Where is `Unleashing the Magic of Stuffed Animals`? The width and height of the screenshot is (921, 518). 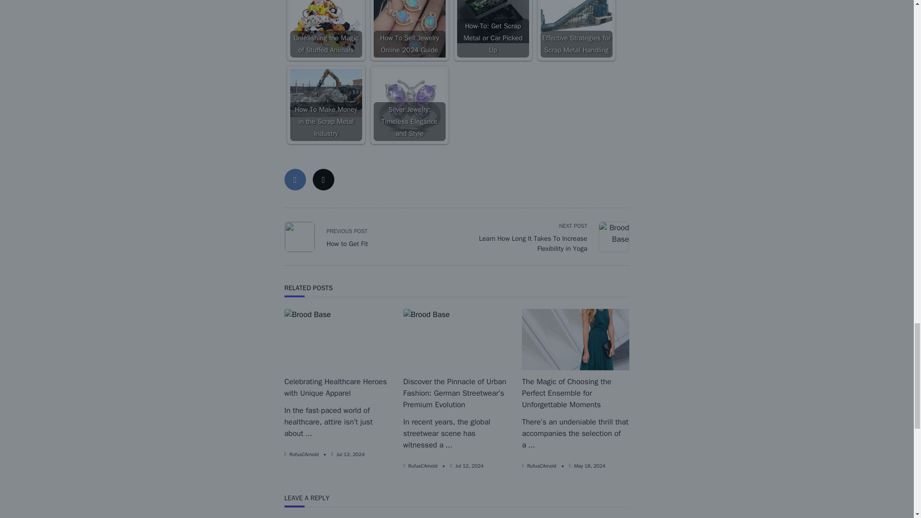 Unleashing the Magic of Stuffed Animals is located at coordinates (326, 29).